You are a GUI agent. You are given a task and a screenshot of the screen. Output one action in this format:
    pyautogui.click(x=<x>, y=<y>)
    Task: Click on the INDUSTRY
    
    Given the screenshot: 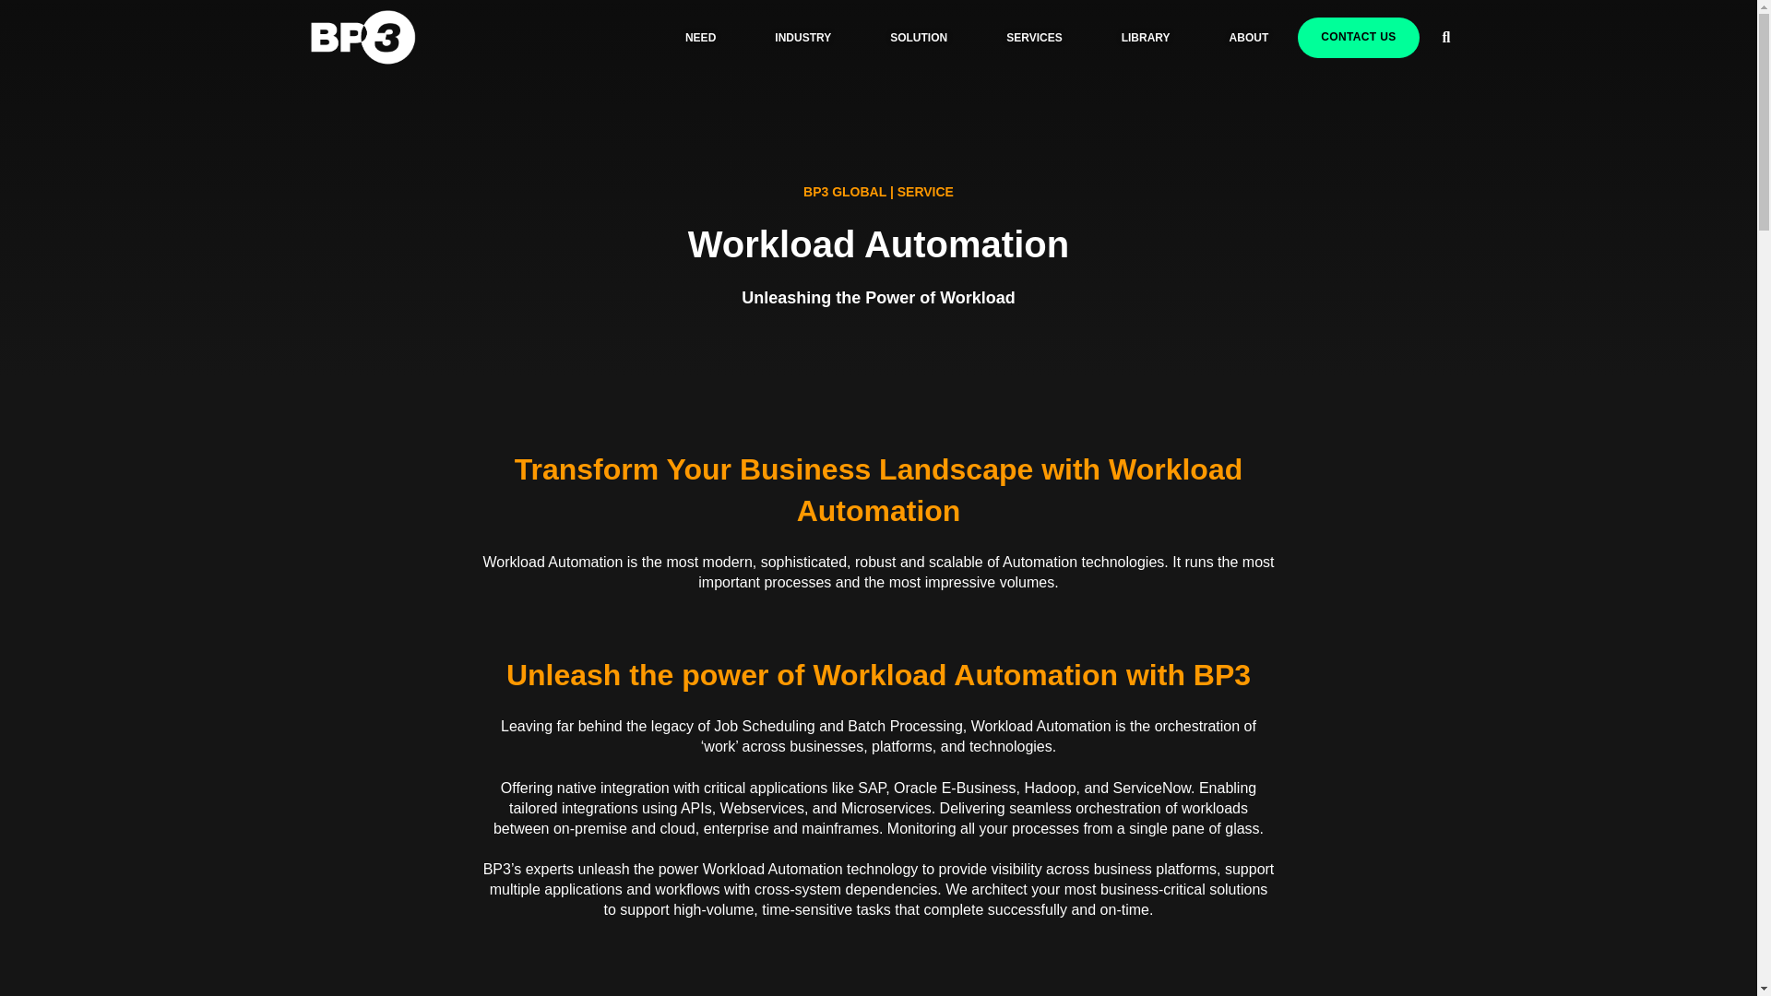 What is the action you would take?
    pyautogui.click(x=802, y=37)
    